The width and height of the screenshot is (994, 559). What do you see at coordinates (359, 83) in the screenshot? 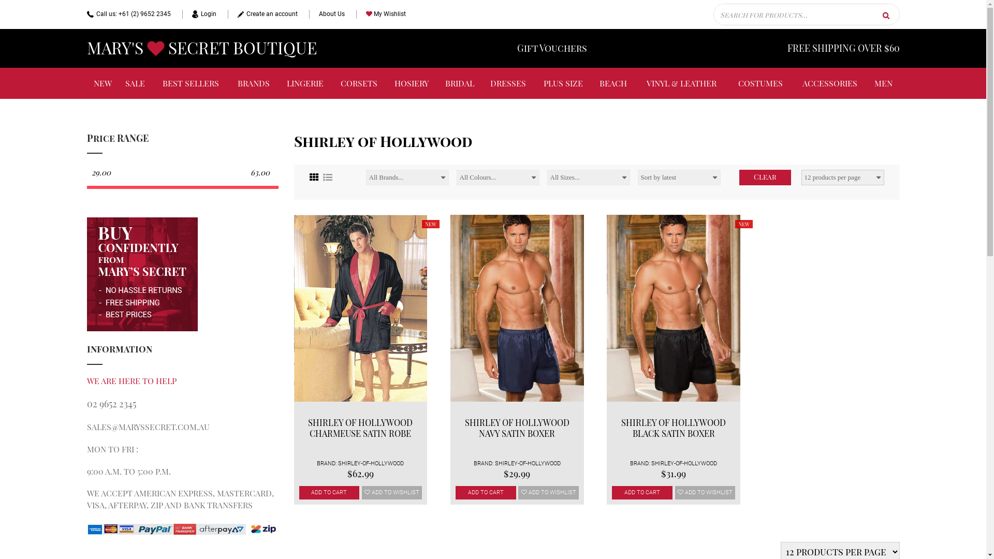
I see `CORSETS` at bounding box center [359, 83].